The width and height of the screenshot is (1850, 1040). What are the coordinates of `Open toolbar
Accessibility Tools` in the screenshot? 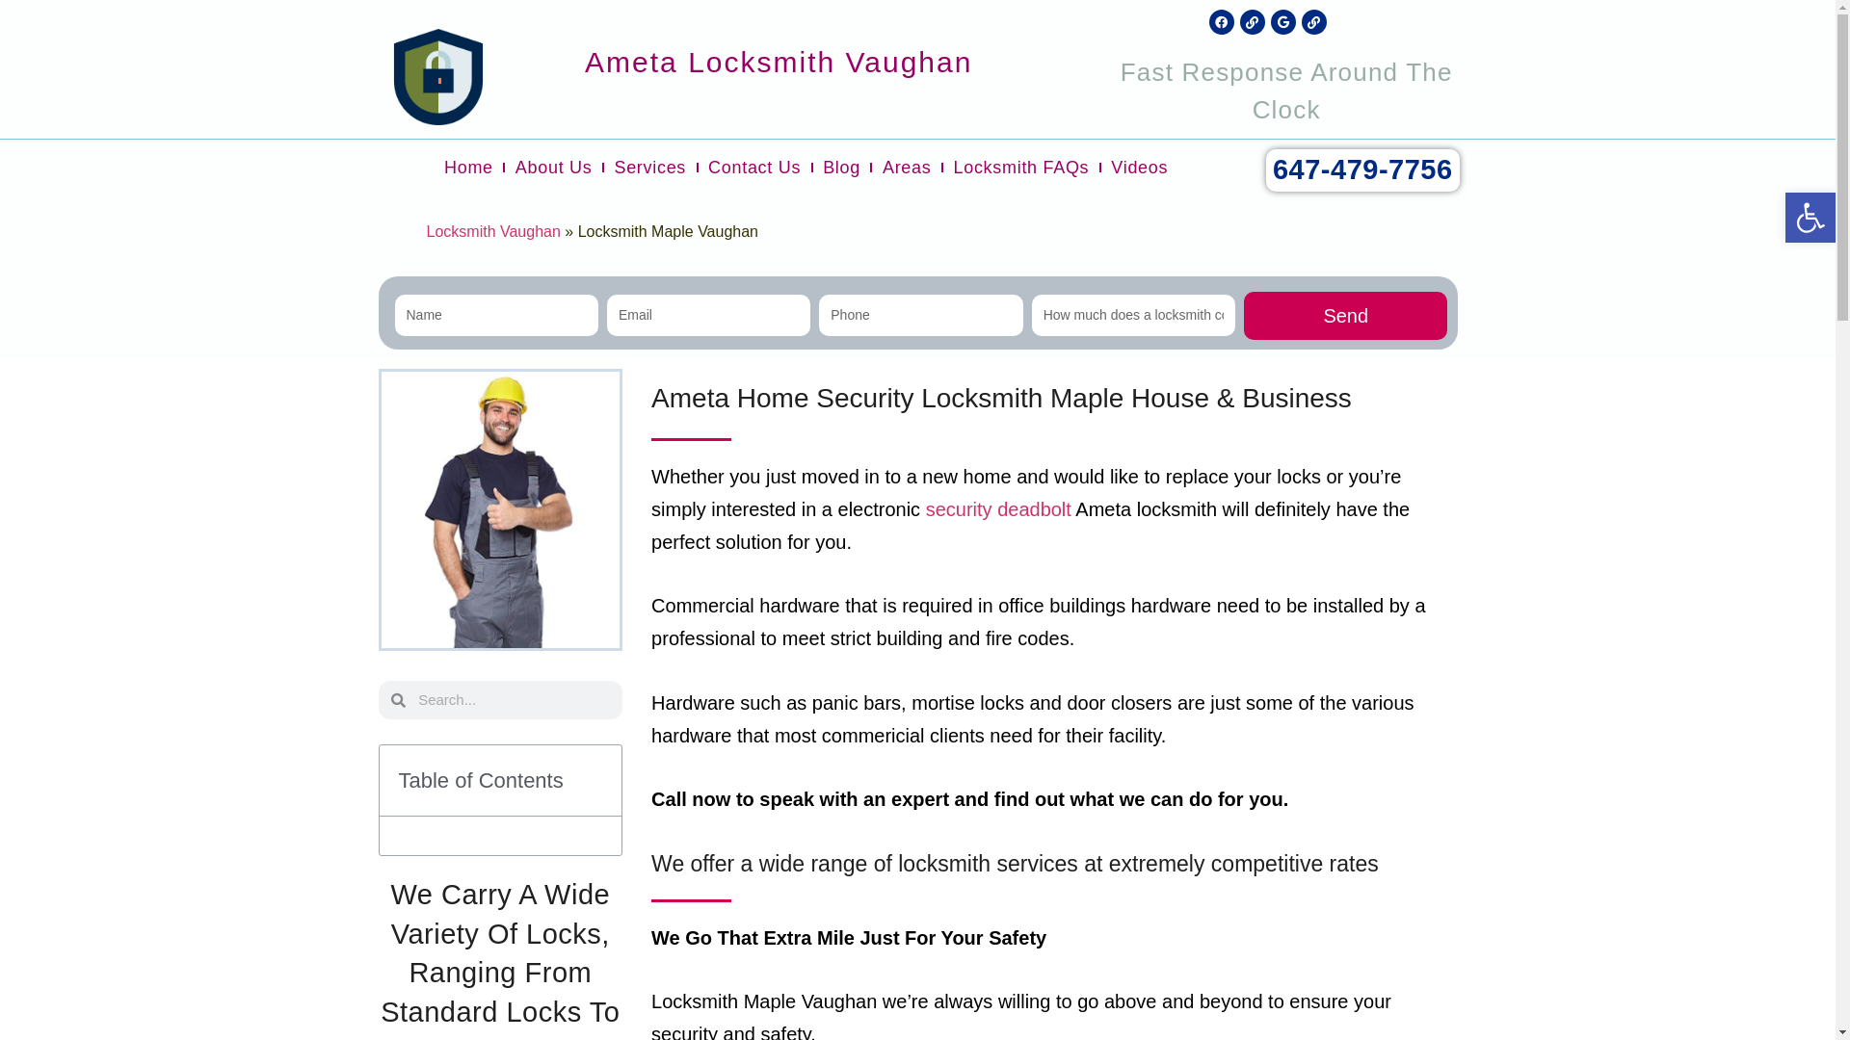 It's located at (1810, 218).